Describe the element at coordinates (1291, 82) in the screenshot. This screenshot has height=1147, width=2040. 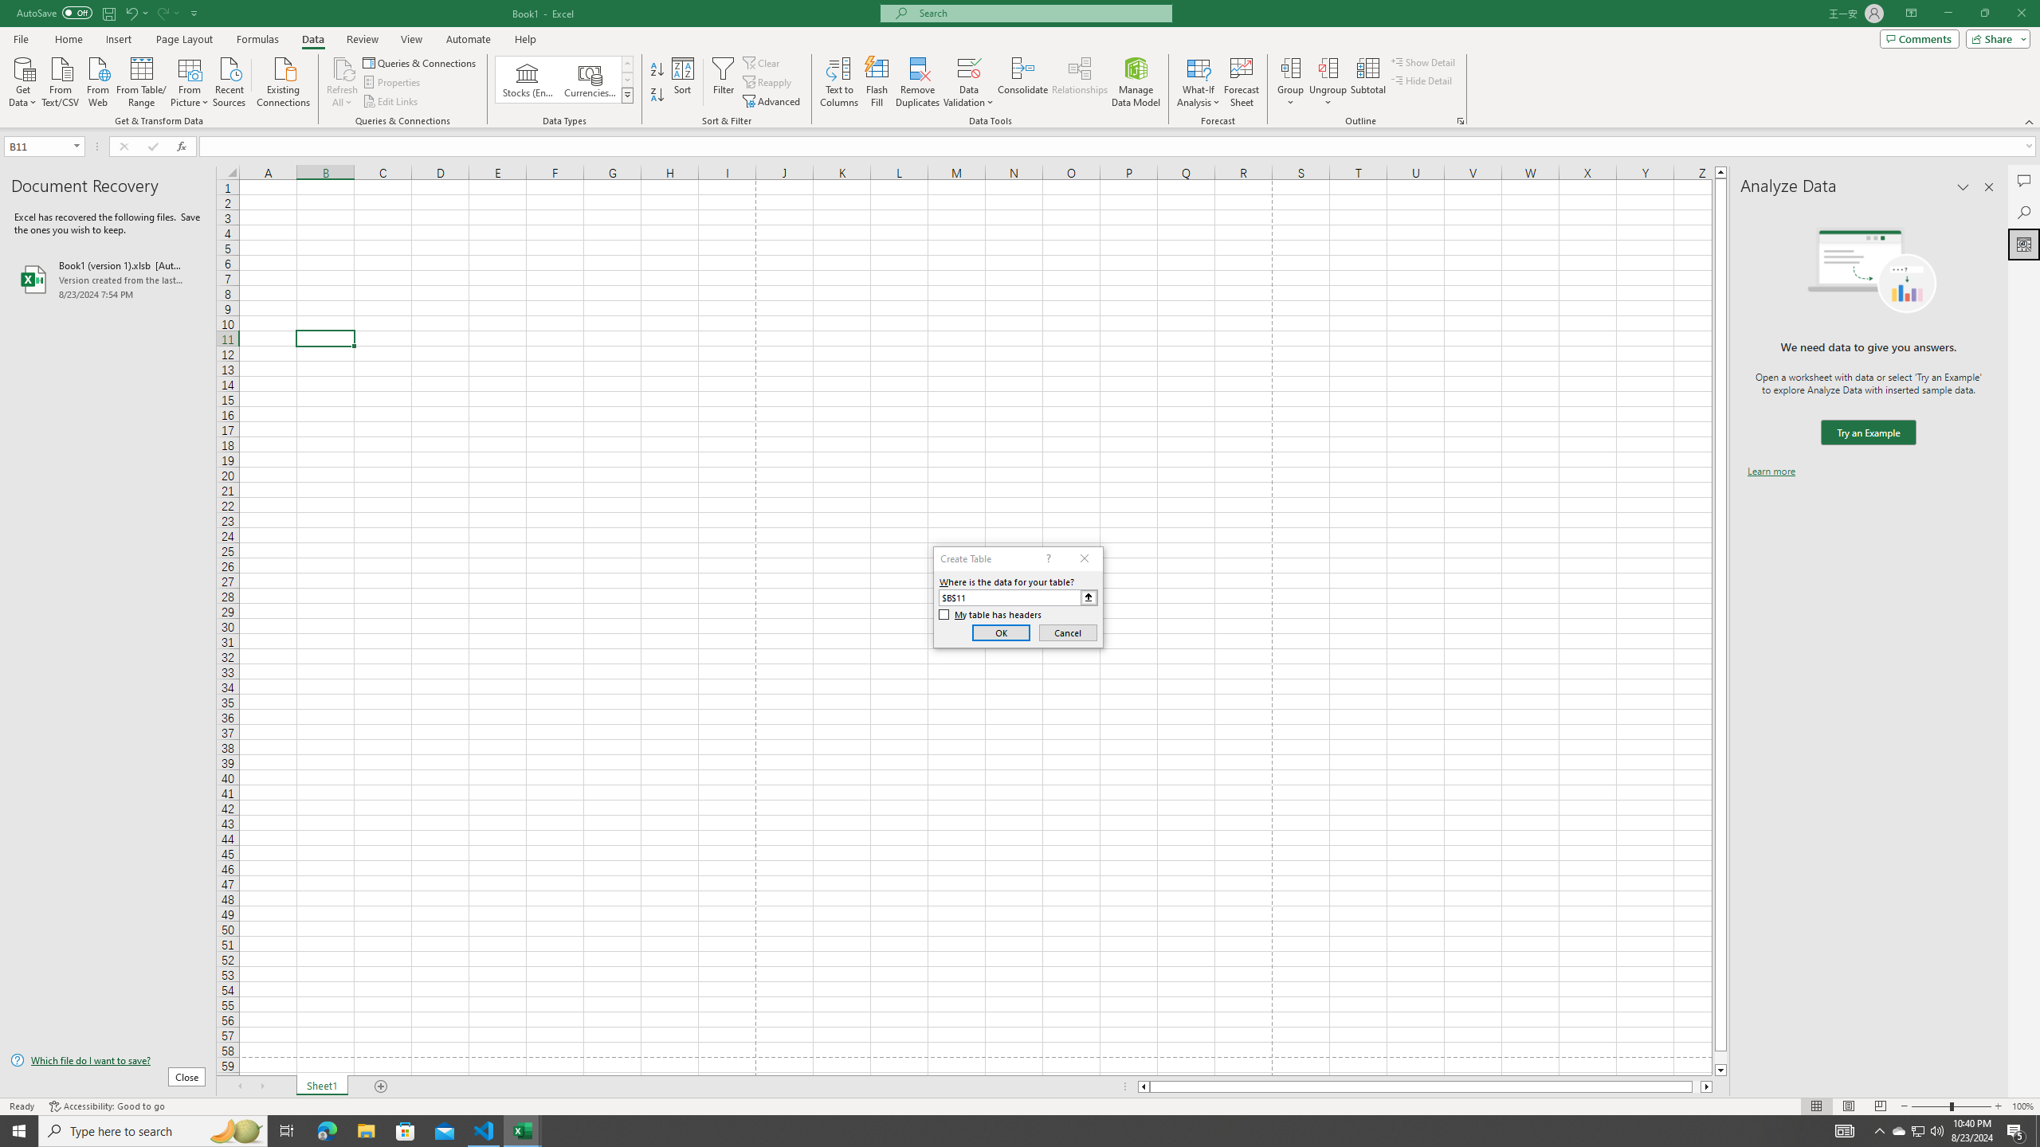
I see `Group...` at that location.